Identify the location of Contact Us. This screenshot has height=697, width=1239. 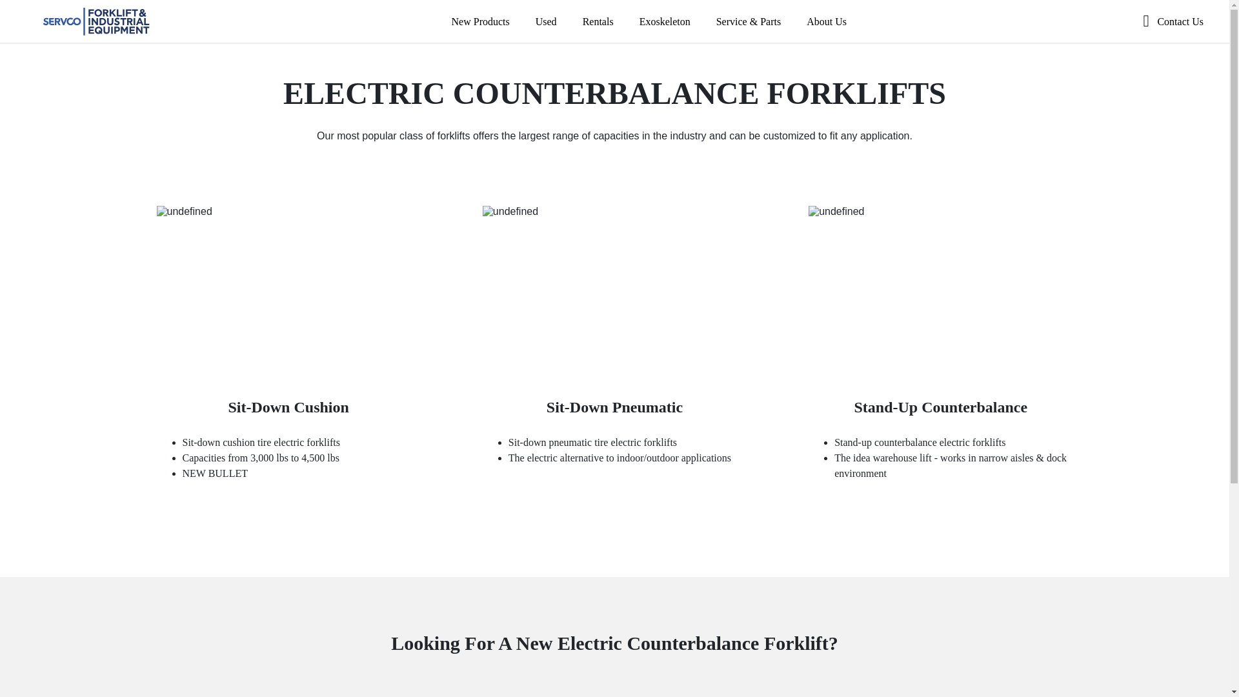
(1175, 21).